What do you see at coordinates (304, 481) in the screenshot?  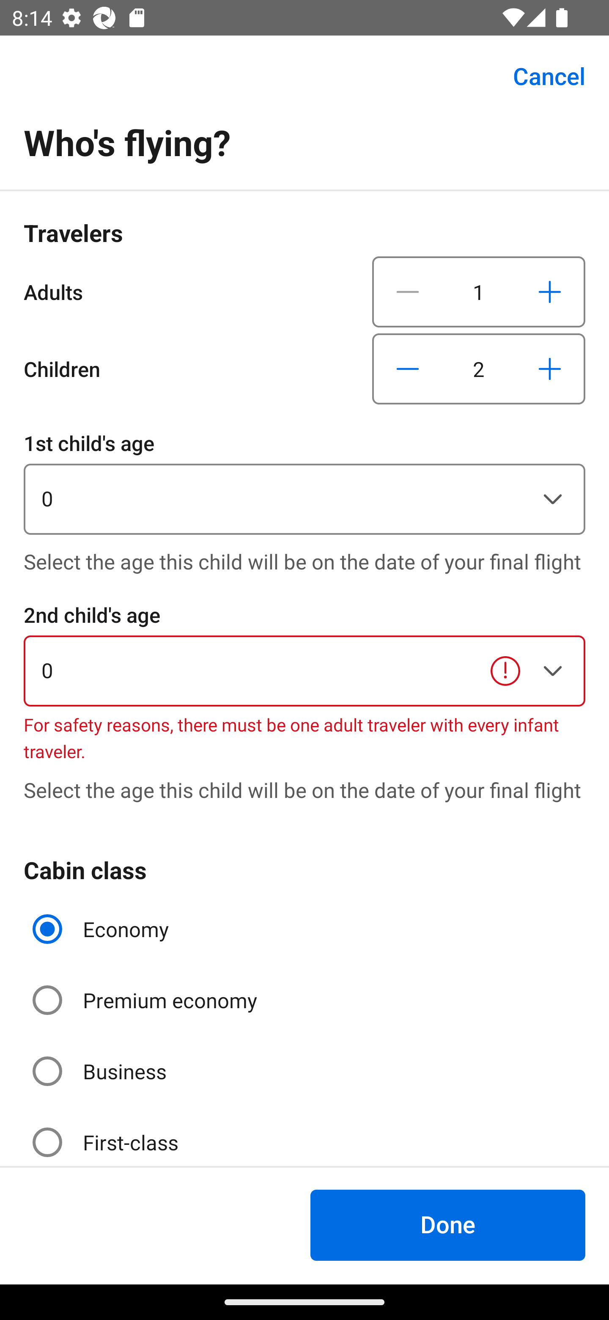 I see `1st child's age
 1st child's age 0` at bounding box center [304, 481].